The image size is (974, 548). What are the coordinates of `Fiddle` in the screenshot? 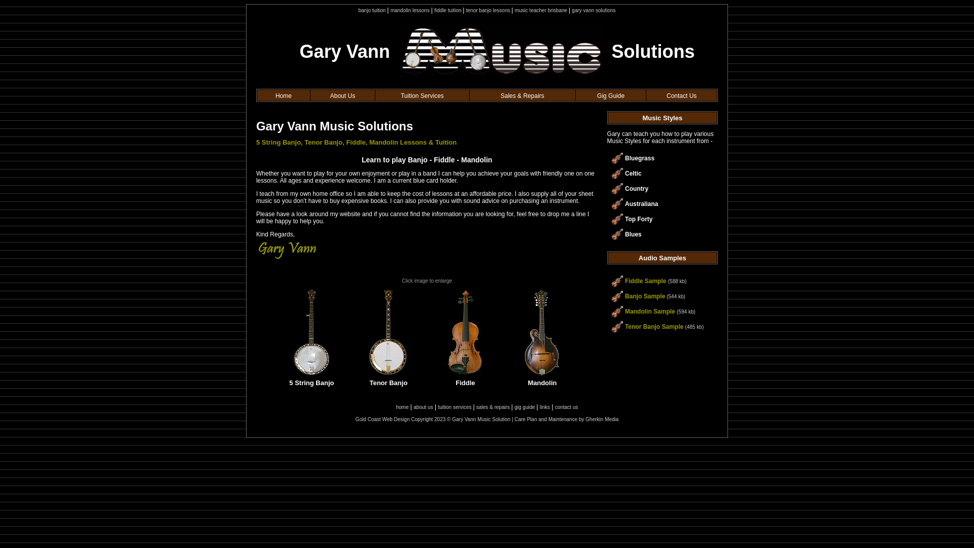 It's located at (466, 374).